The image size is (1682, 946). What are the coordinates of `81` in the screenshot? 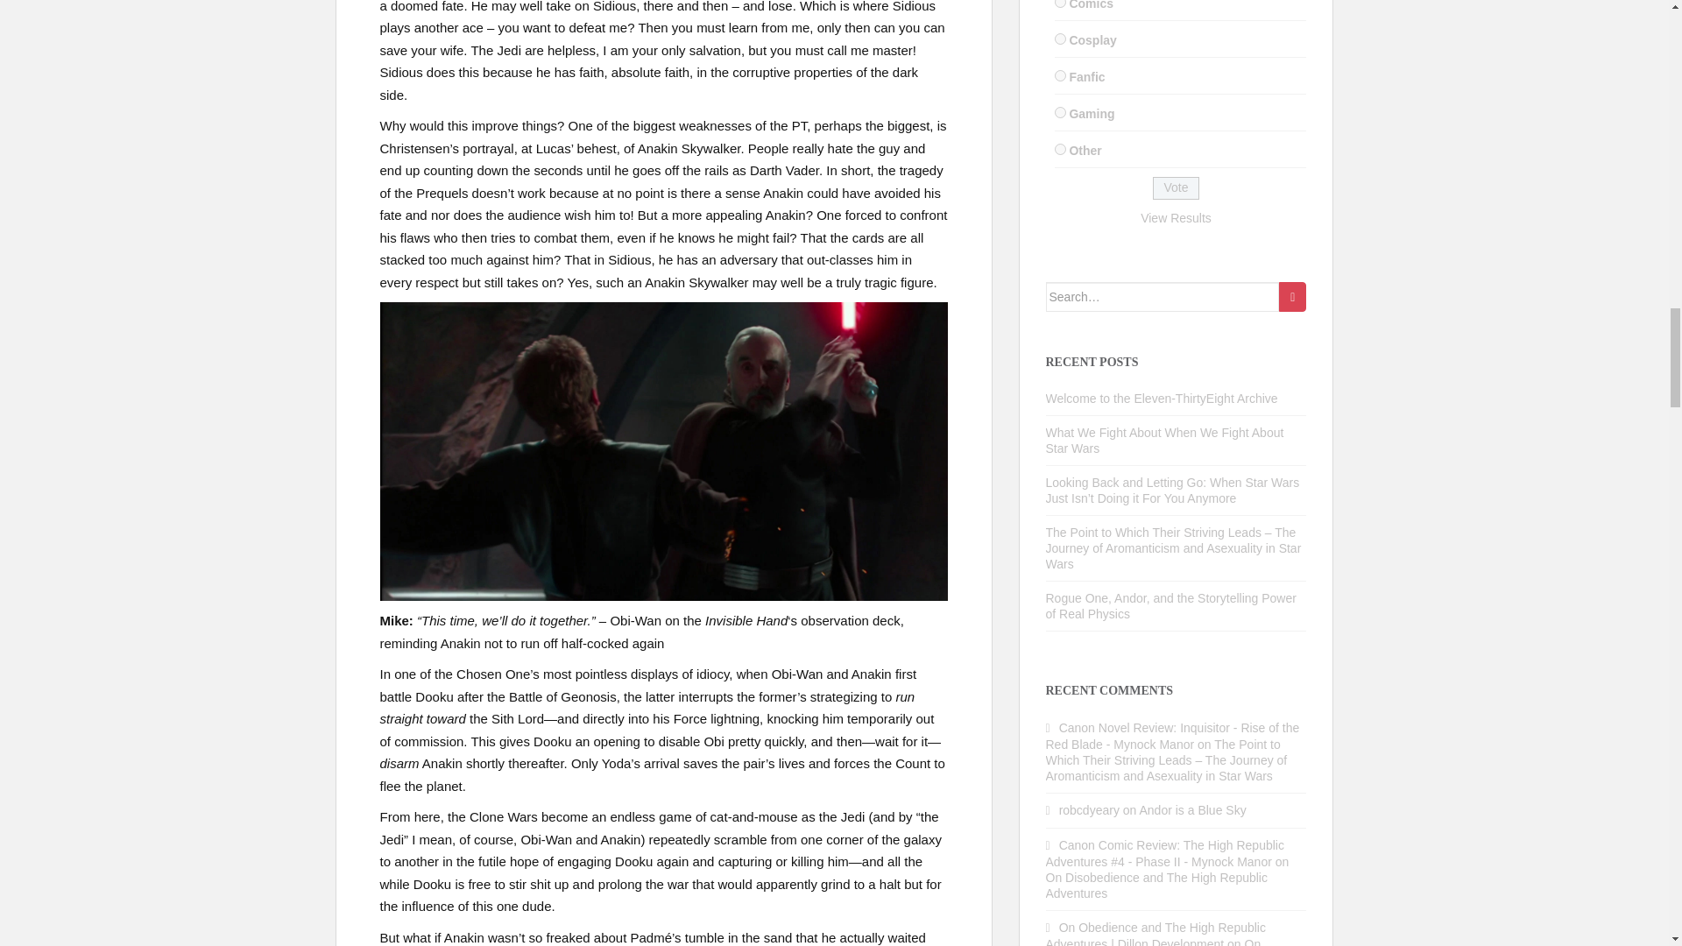 It's located at (1060, 75).